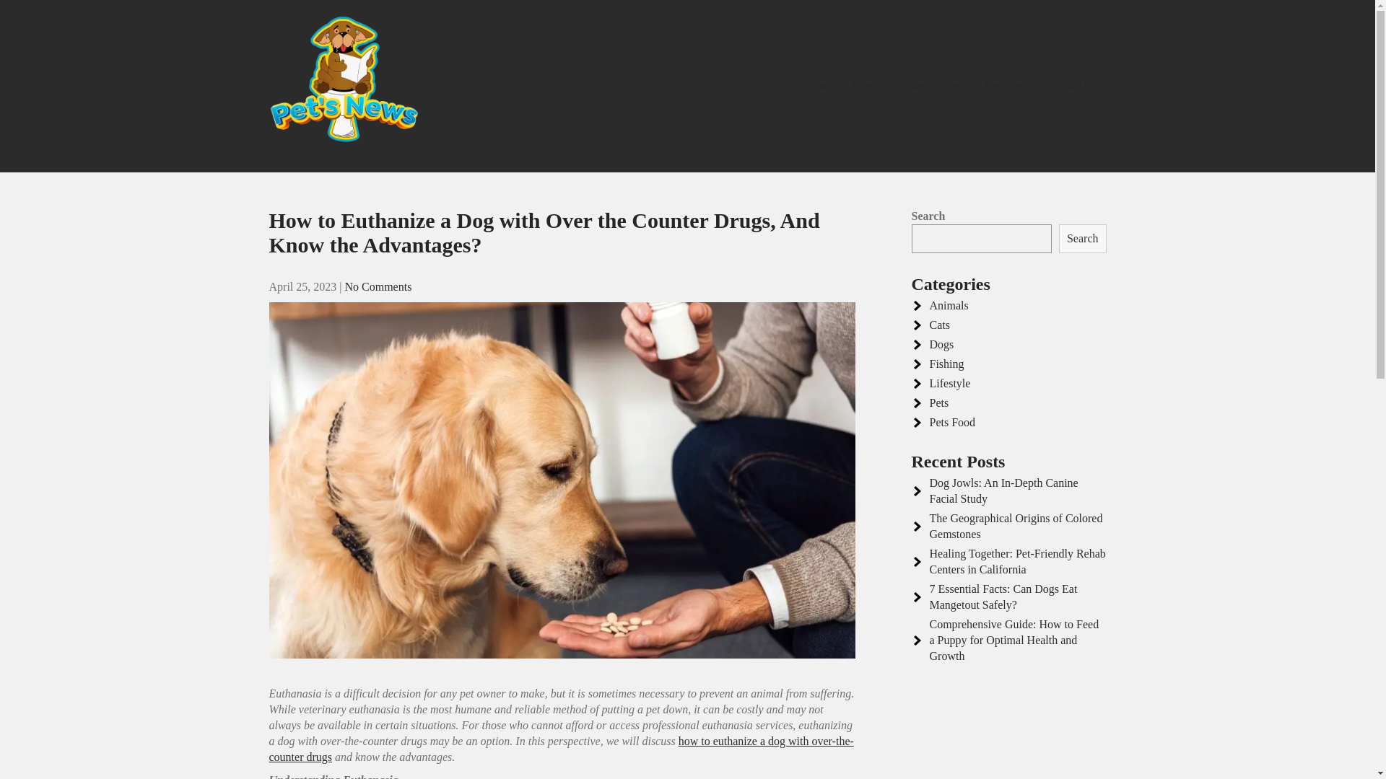  What do you see at coordinates (1003, 490) in the screenshot?
I see `Dog Jowls: An In-Depth Canine Facial Study` at bounding box center [1003, 490].